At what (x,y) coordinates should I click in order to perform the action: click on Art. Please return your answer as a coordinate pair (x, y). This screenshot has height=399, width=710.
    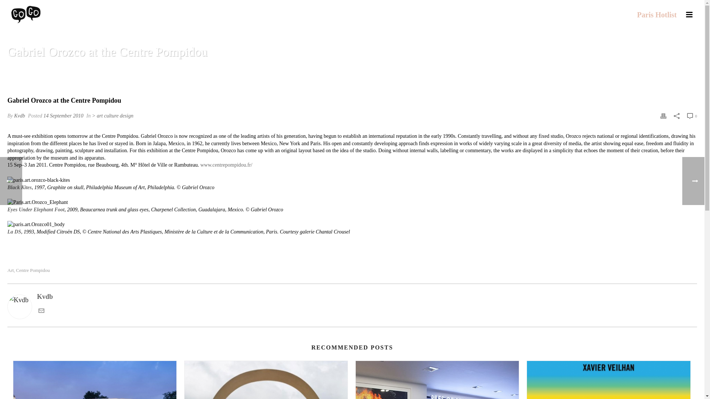
    Looking at the image, I should click on (10, 270).